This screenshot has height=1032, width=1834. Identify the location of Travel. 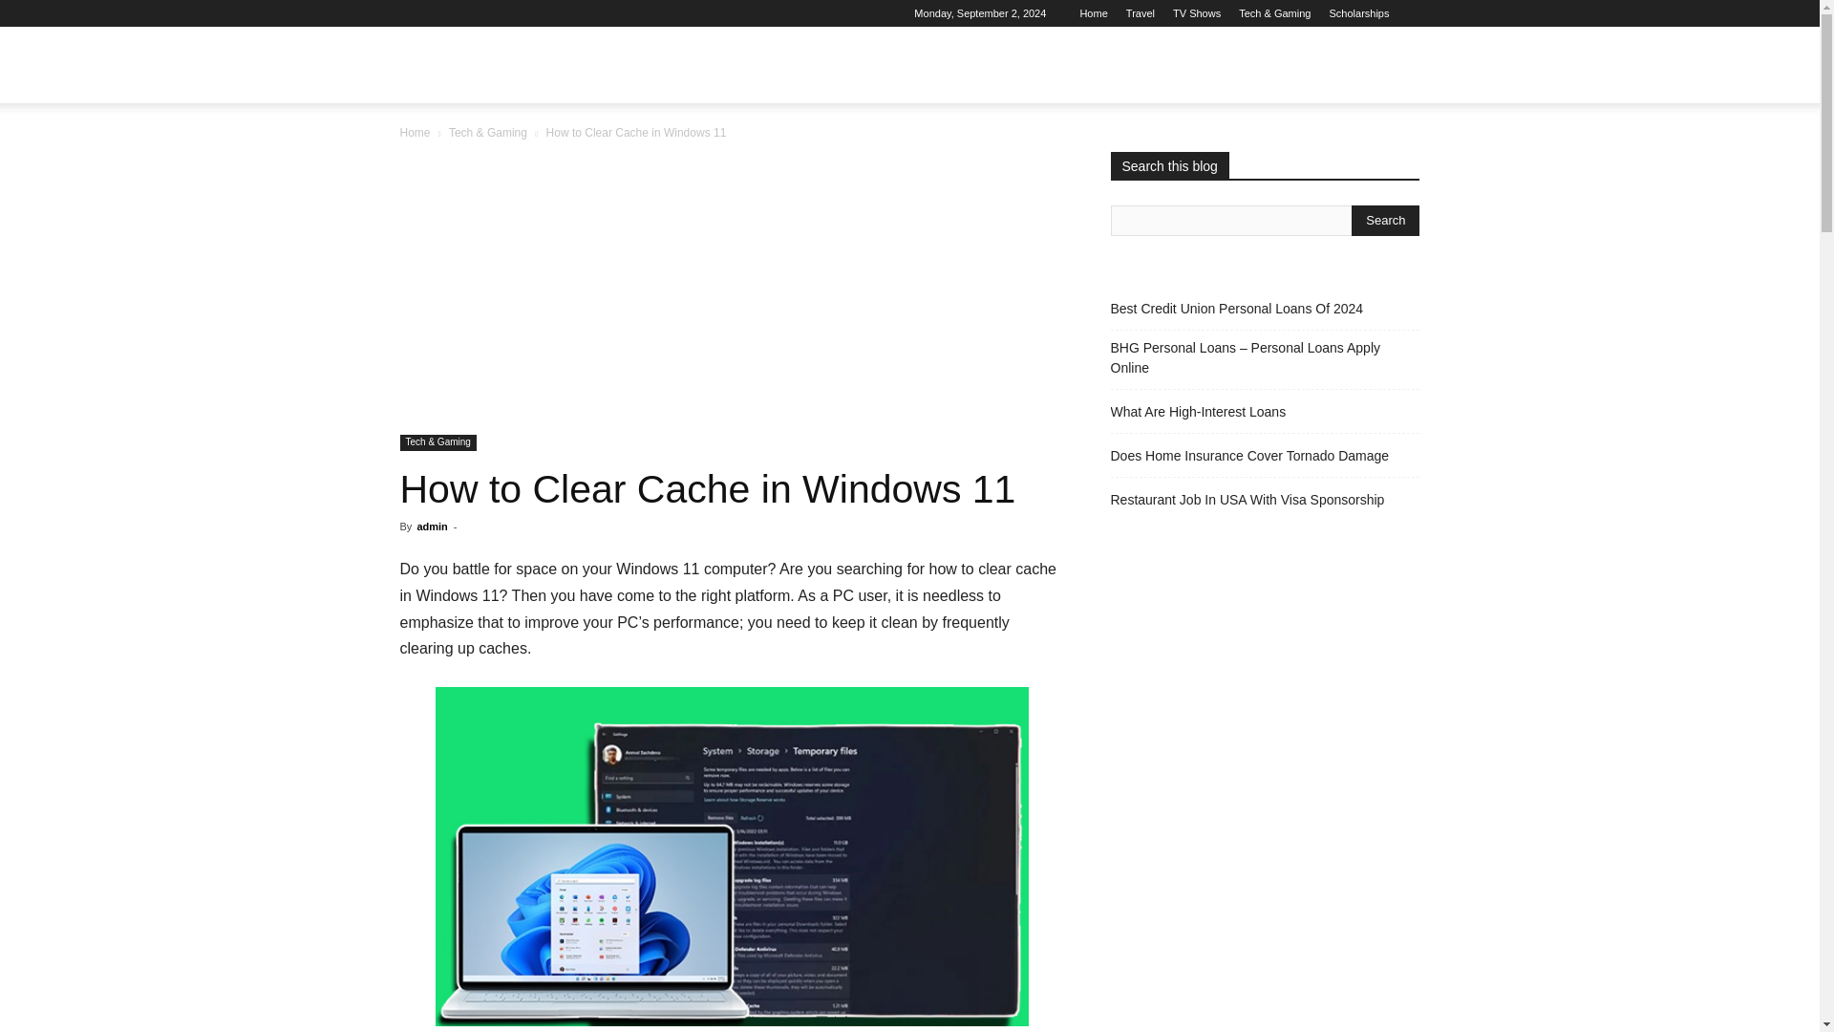
(1141, 13).